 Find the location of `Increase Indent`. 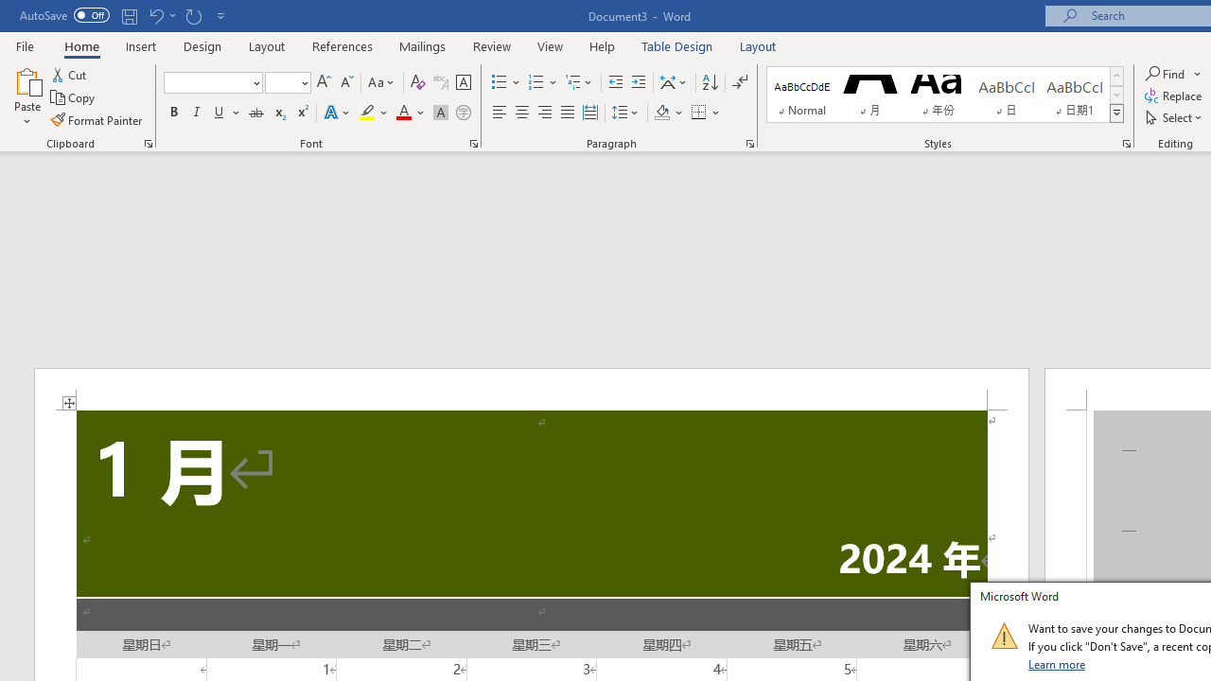

Increase Indent is located at coordinates (639, 83).